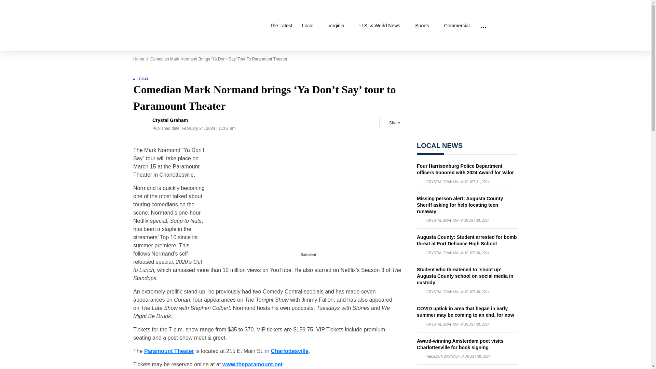  What do you see at coordinates (310, 26) in the screenshot?
I see `Local` at bounding box center [310, 26].